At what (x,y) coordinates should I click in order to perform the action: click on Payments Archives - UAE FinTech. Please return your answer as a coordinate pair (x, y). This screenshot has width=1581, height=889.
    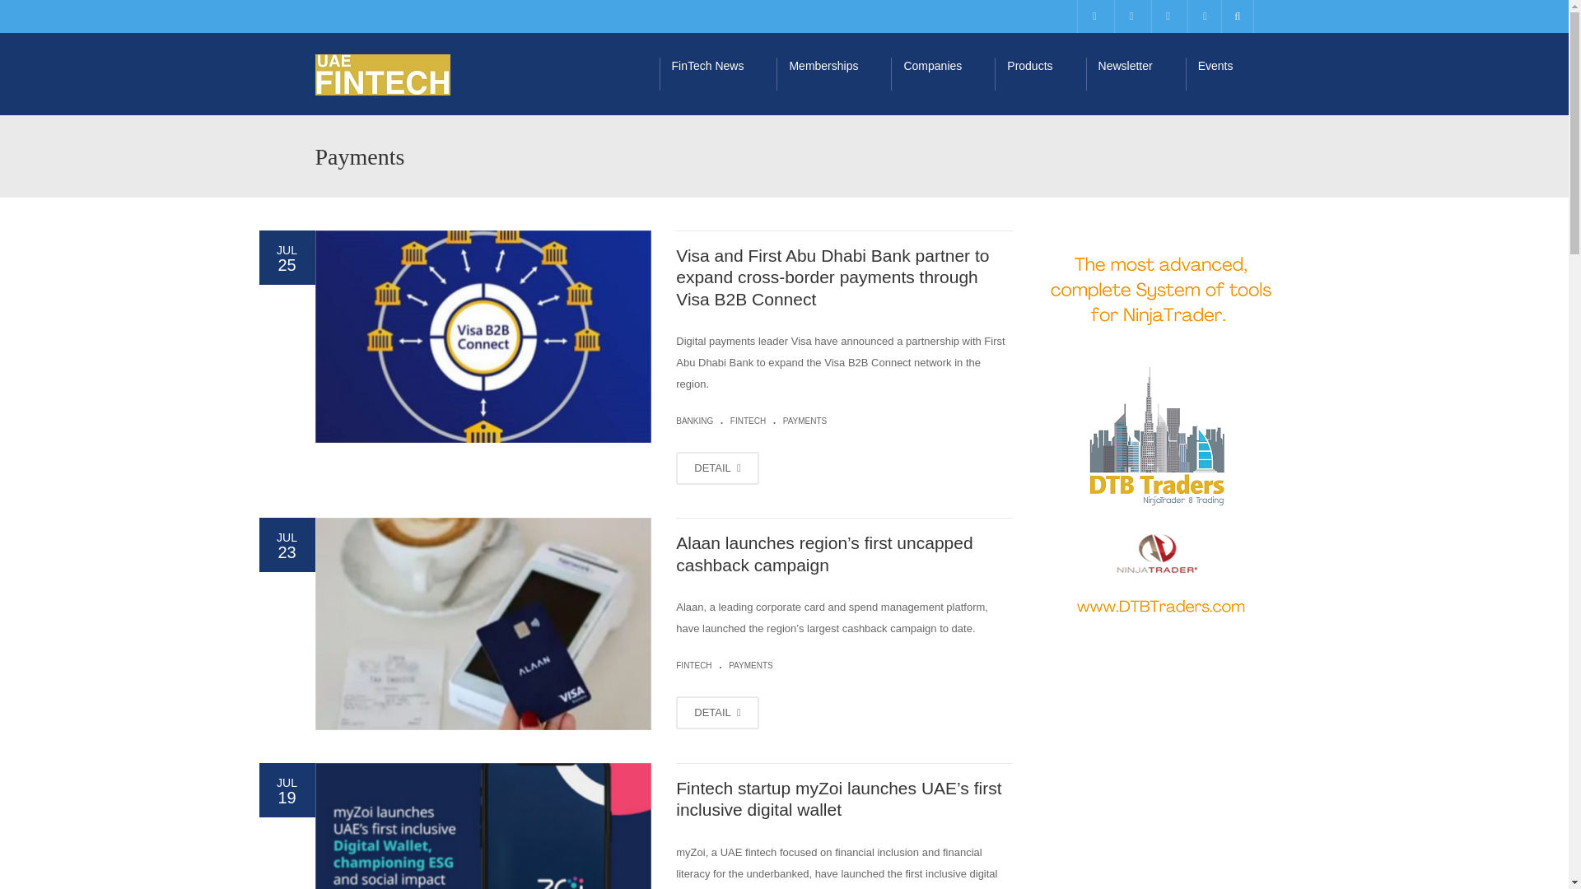
    Looking at the image, I should click on (382, 74).